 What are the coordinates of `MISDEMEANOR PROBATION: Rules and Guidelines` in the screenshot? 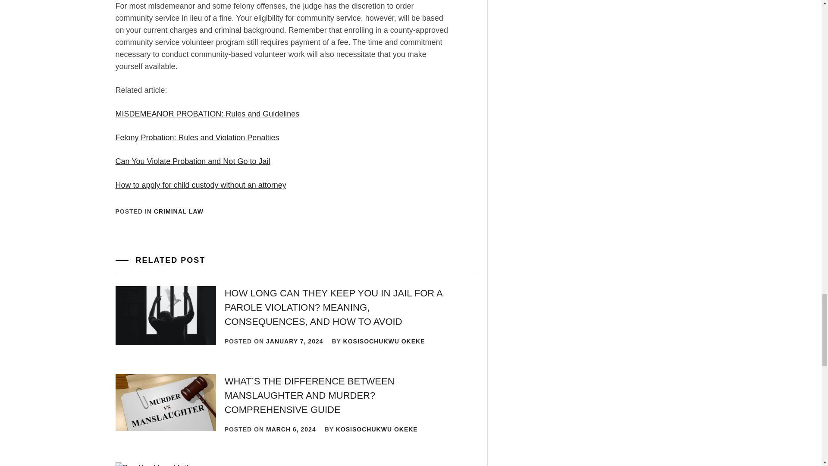 It's located at (208, 114).